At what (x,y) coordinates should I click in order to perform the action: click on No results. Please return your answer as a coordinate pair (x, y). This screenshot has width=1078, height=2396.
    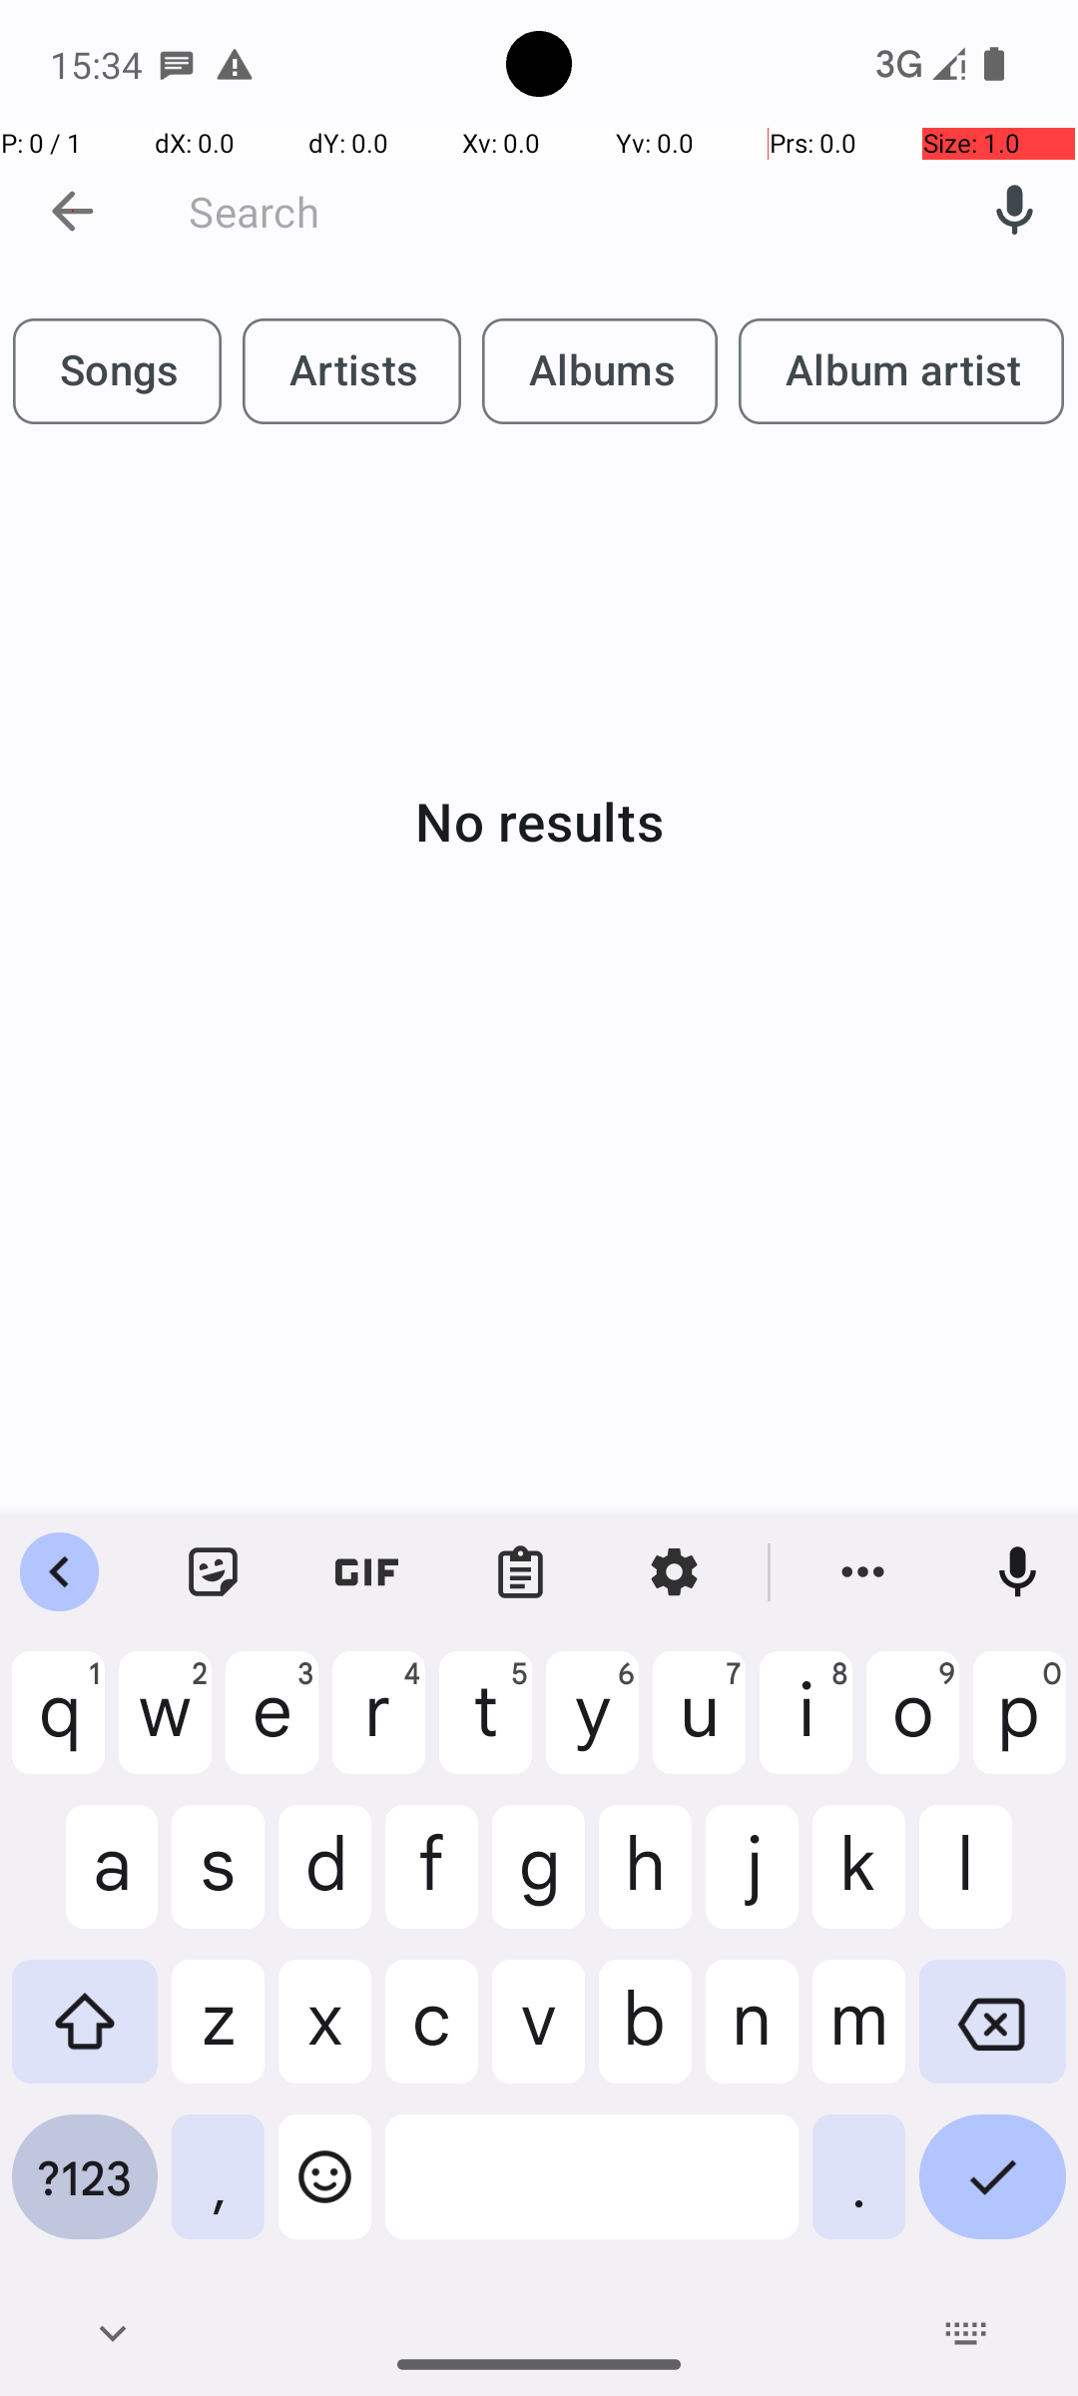
    Looking at the image, I should click on (539, 821).